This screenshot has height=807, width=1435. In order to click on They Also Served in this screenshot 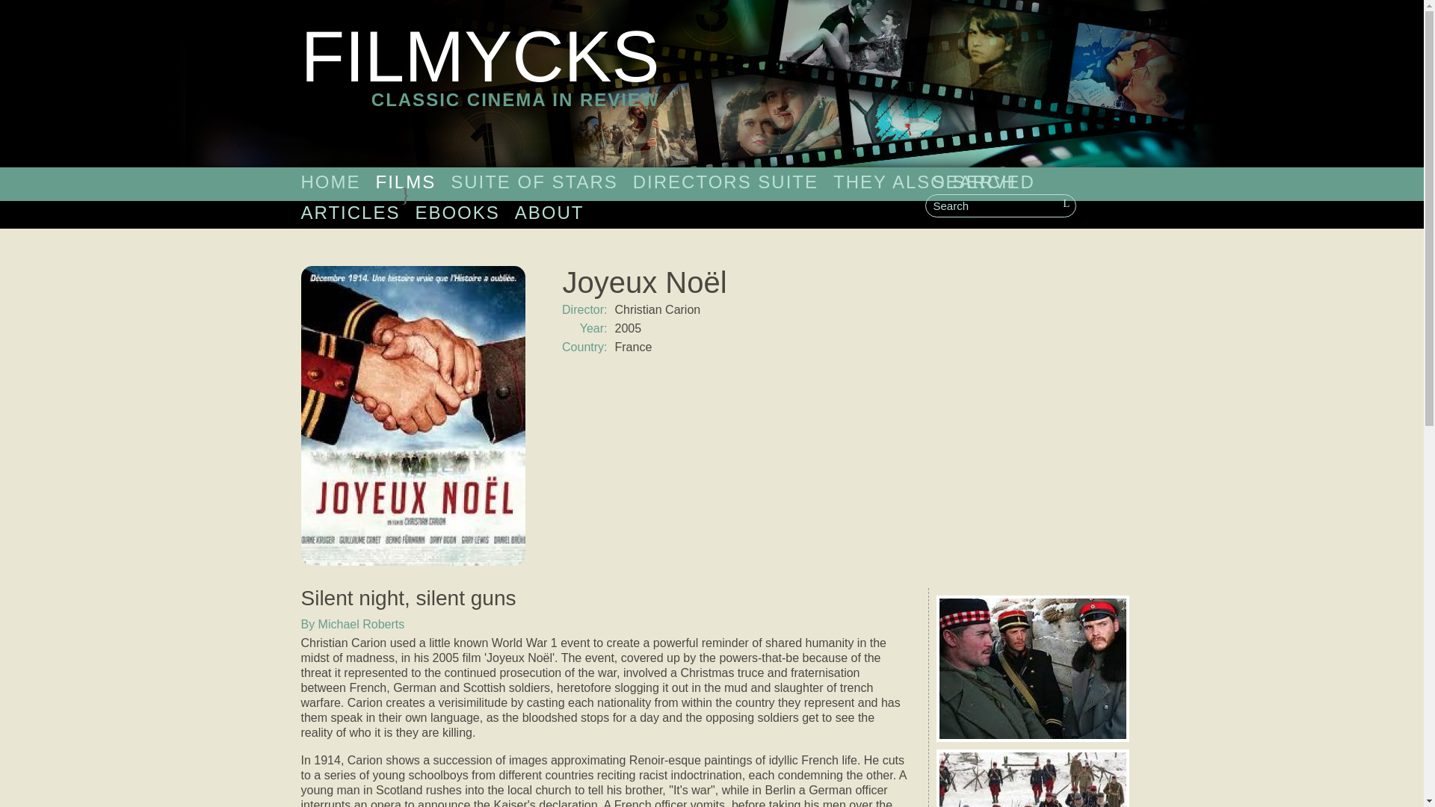, I will do `click(934, 182)`.